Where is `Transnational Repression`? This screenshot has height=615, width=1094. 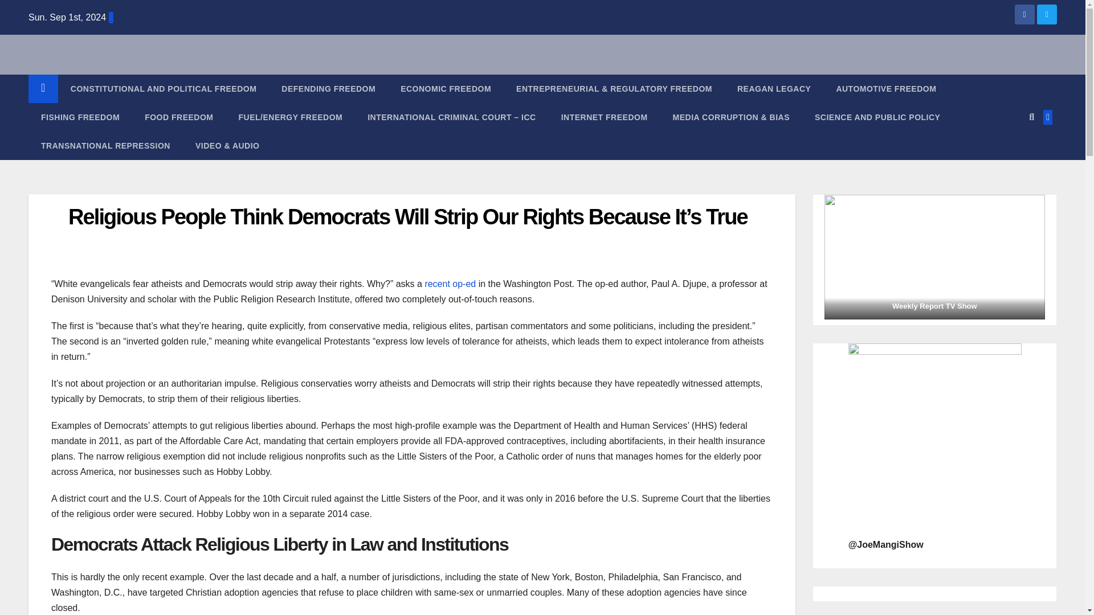 Transnational Repression is located at coordinates (105, 146).